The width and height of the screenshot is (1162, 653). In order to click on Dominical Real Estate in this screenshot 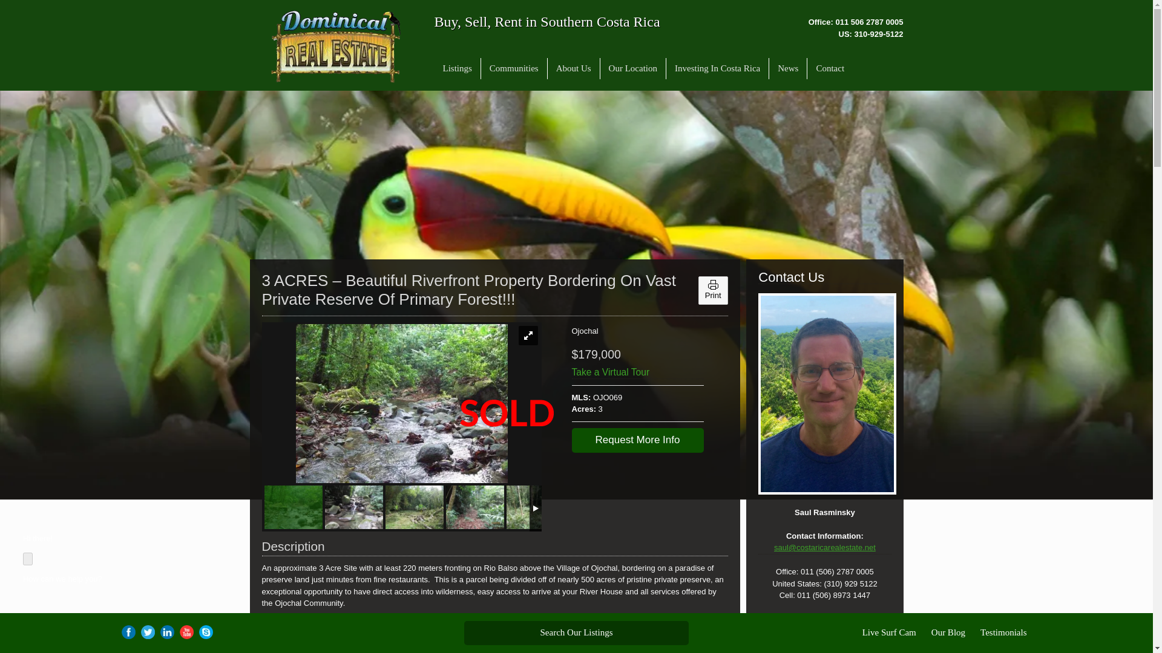, I will do `click(335, 46)`.